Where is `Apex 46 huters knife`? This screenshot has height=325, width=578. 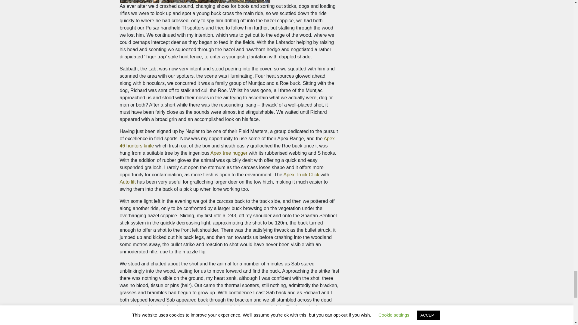 Apex 46 huters knife is located at coordinates (227, 142).